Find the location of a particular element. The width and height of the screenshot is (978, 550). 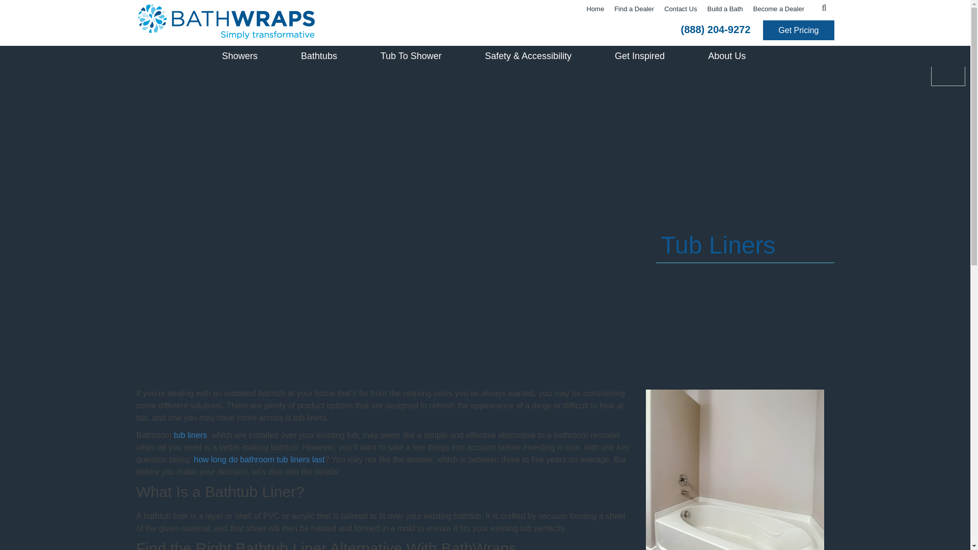

Bathtubs is located at coordinates (319, 56).